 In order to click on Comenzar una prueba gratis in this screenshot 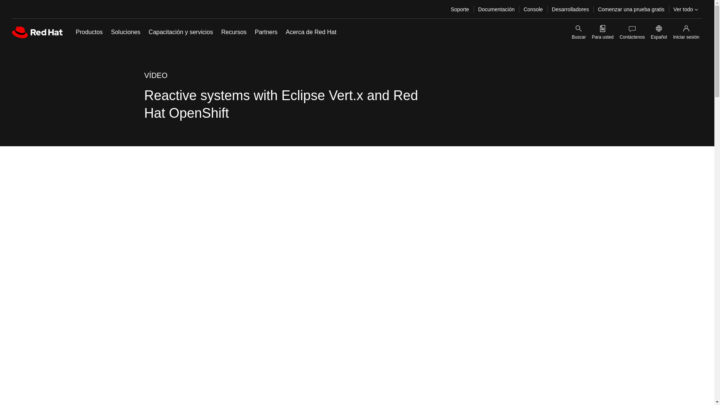, I will do `click(631, 9)`.